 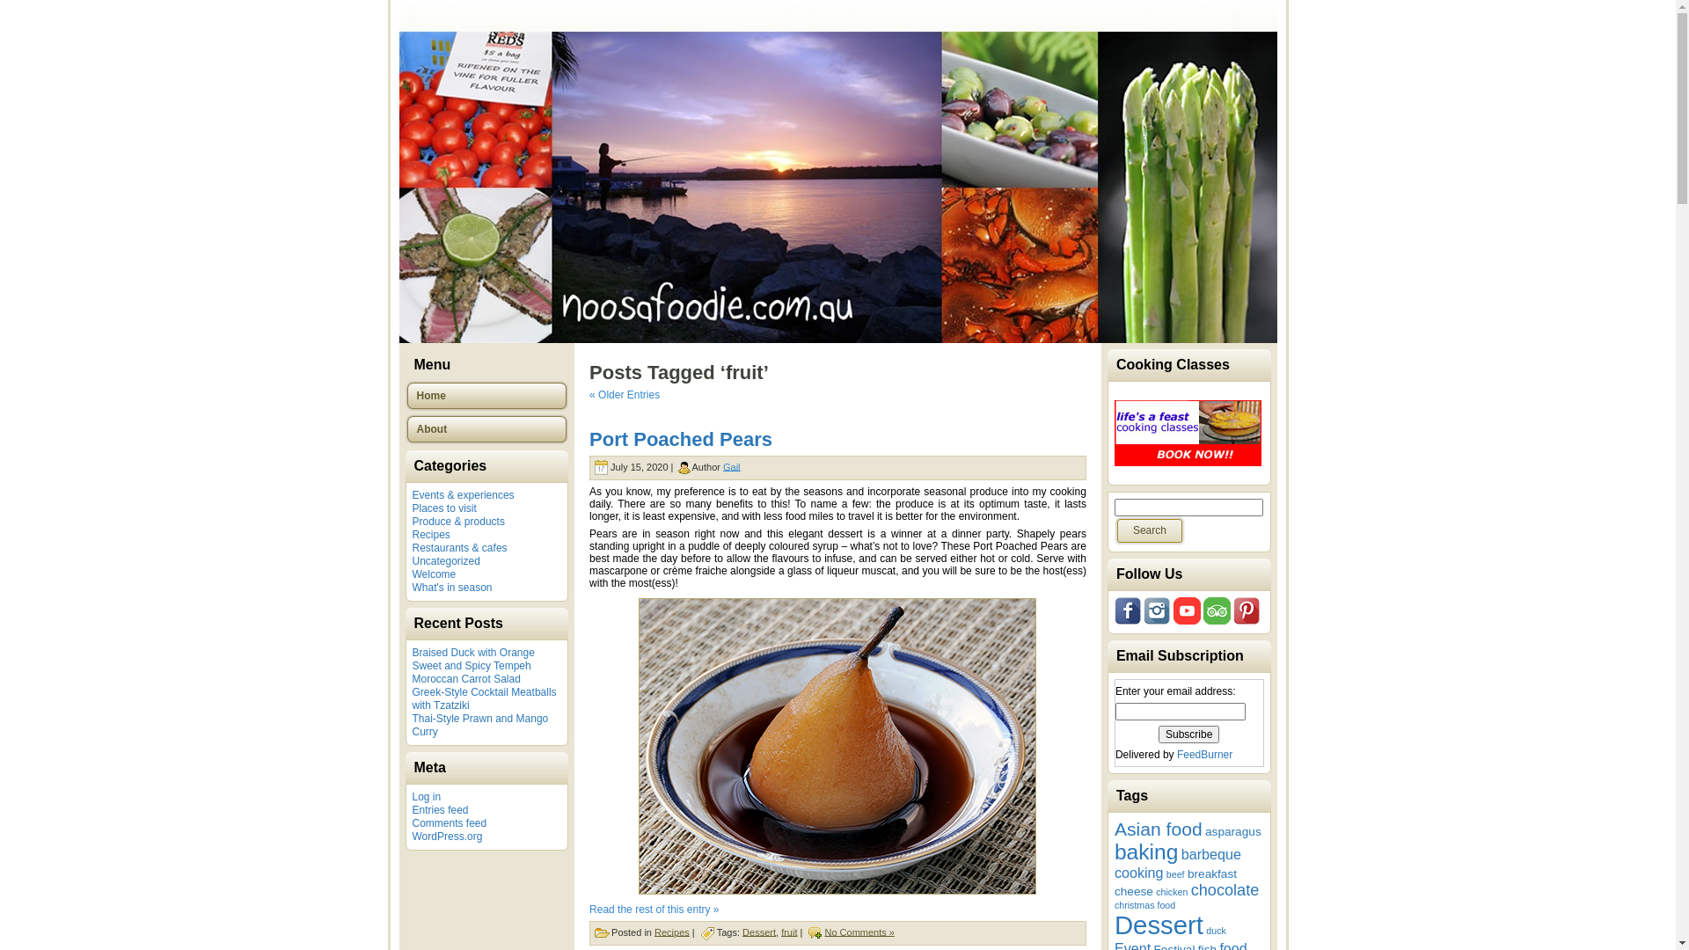 I want to click on Braised Duck with Orange, so click(x=473, y=653).